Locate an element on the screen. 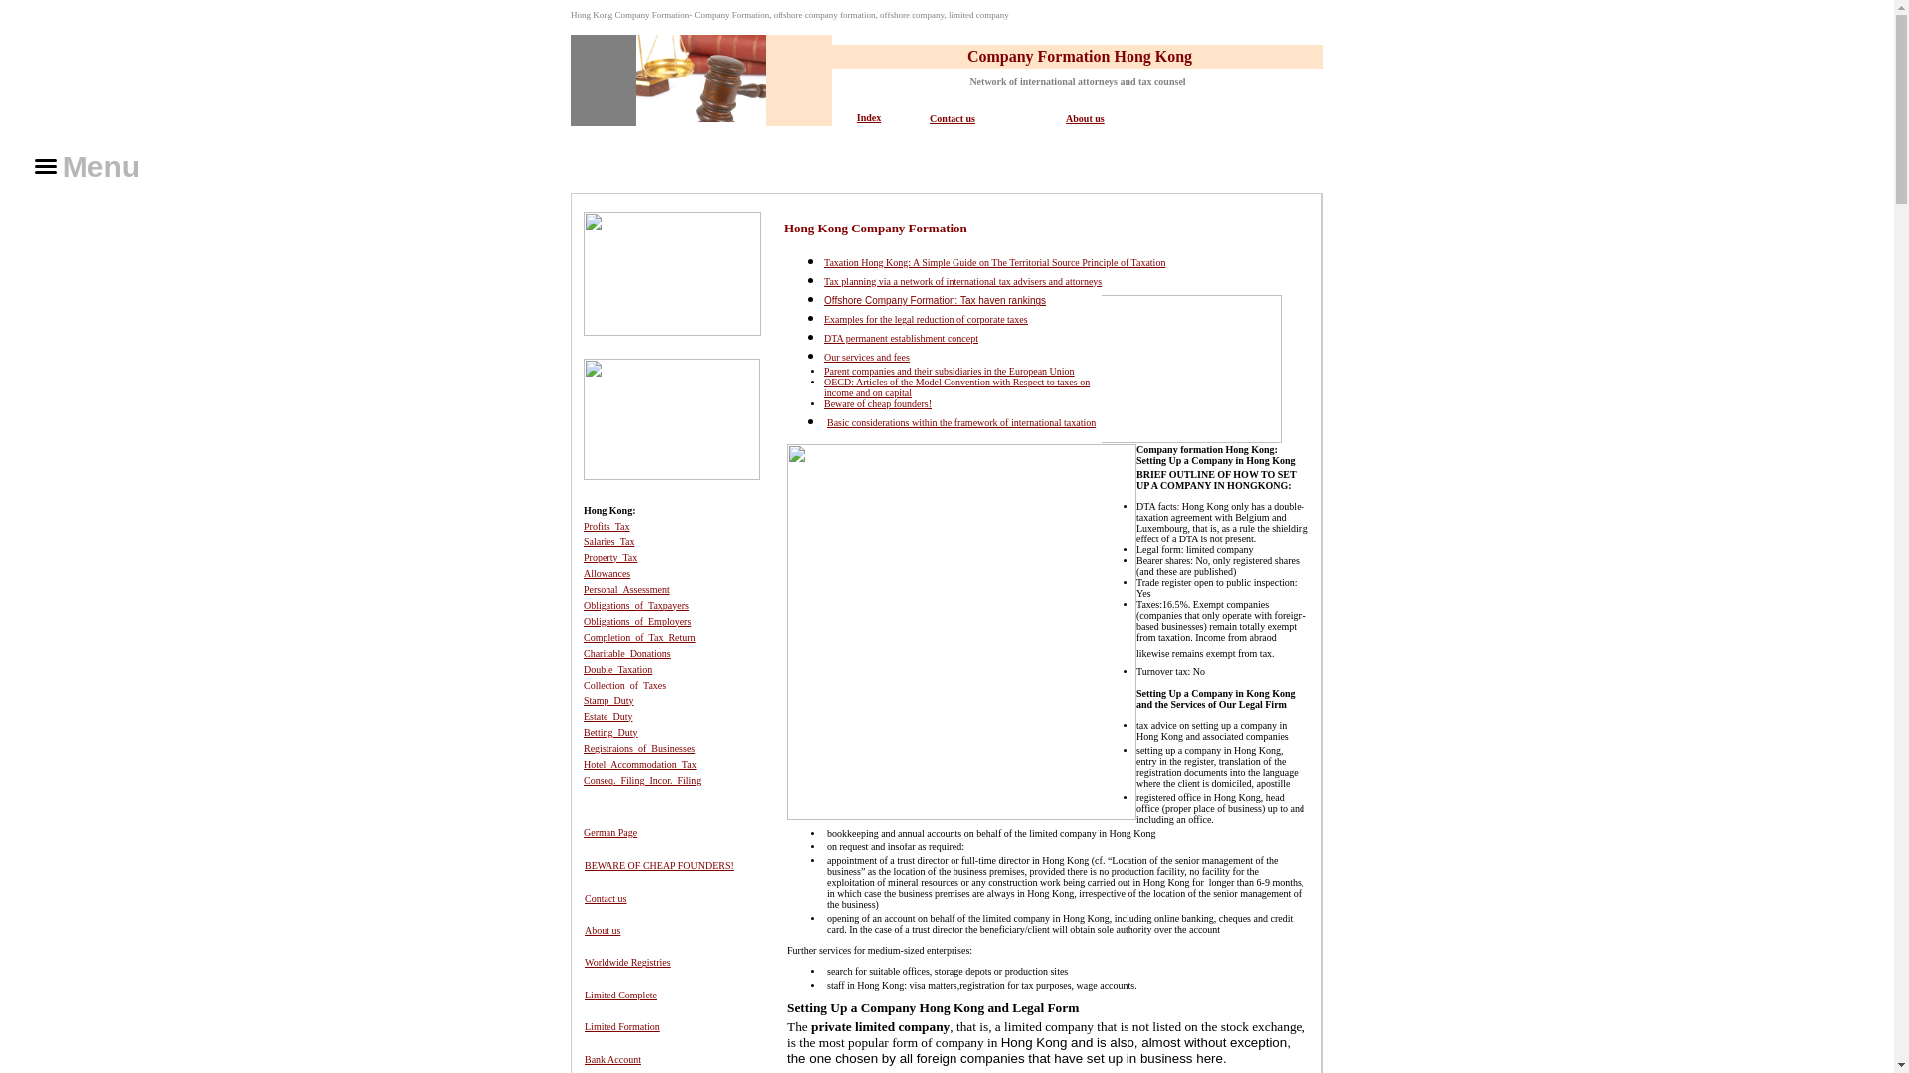 The width and height of the screenshot is (1909, 1073). Limited Formation is located at coordinates (622, 1026).